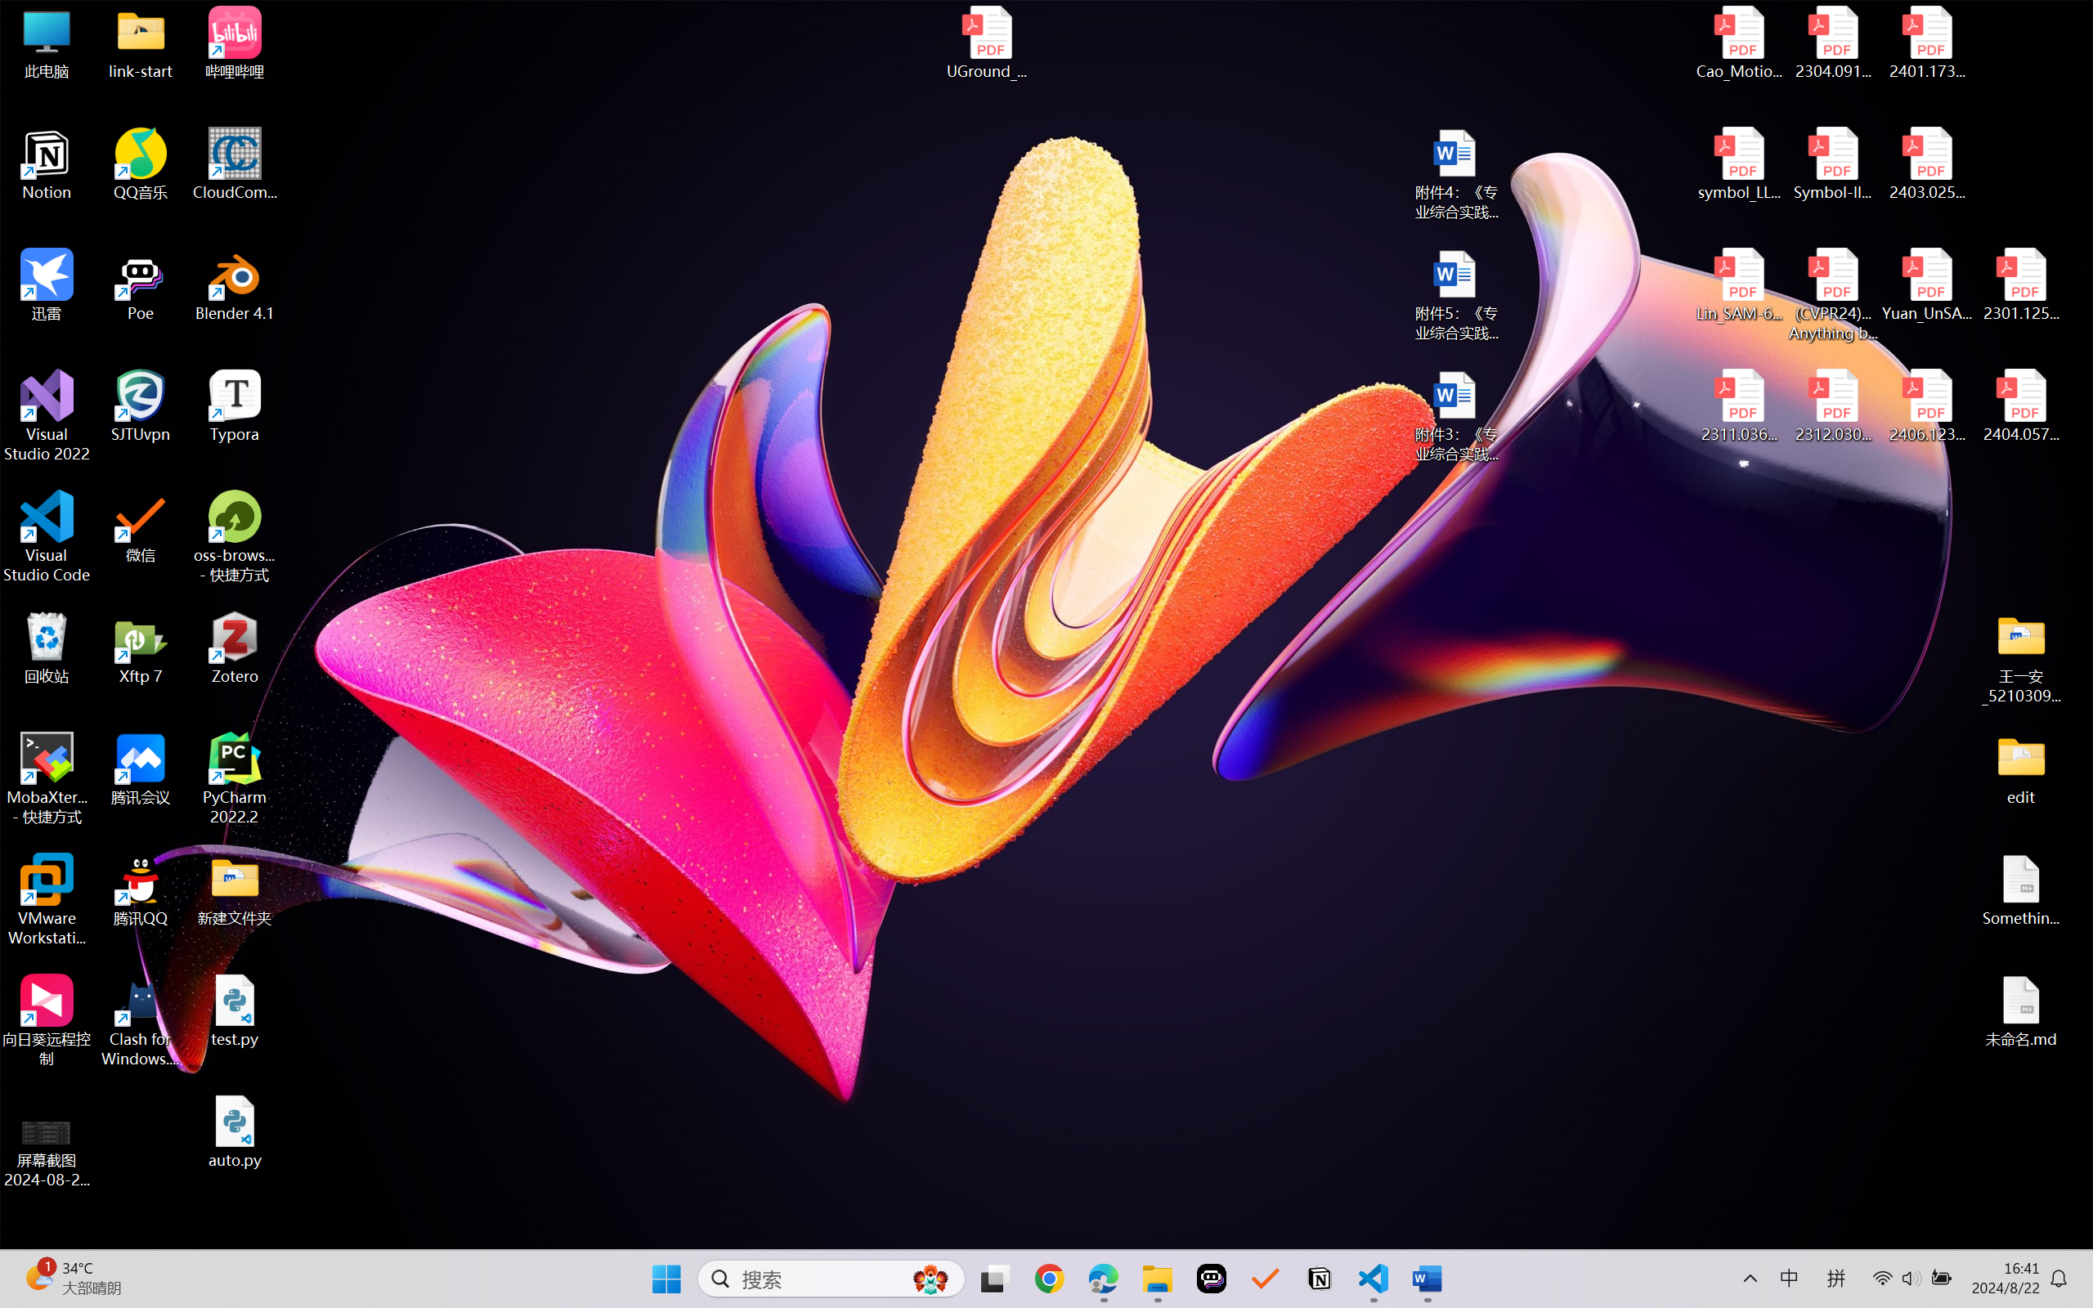 This screenshot has width=2093, height=1308. I want to click on 2401.17399v1.pdf, so click(1926, 43).